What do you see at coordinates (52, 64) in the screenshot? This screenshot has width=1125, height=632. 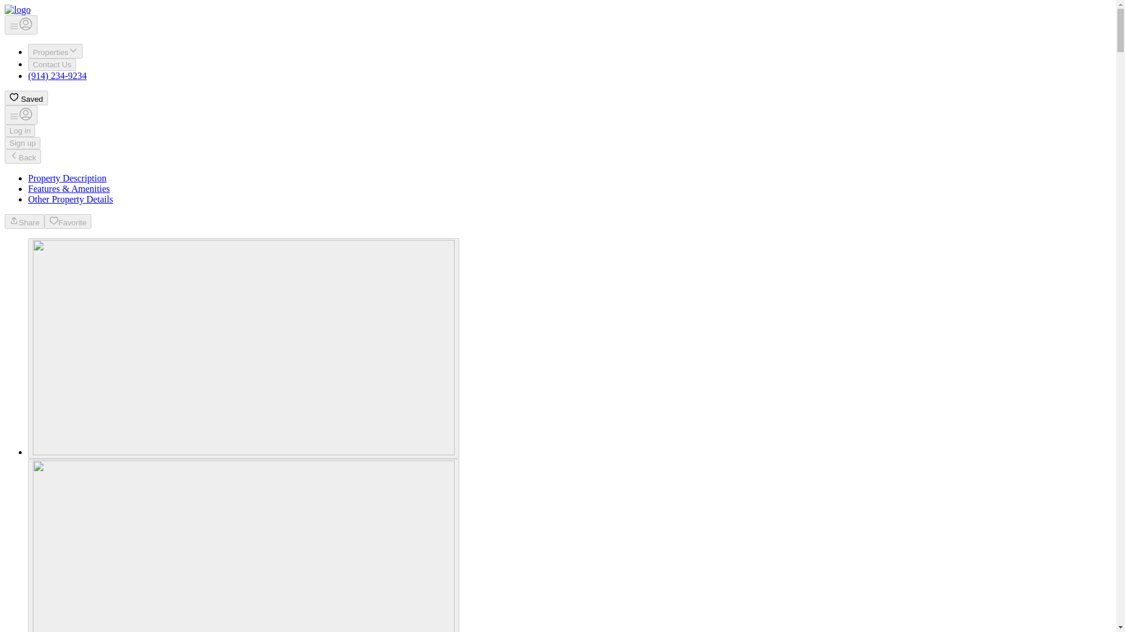 I see `Contact Us` at bounding box center [52, 64].